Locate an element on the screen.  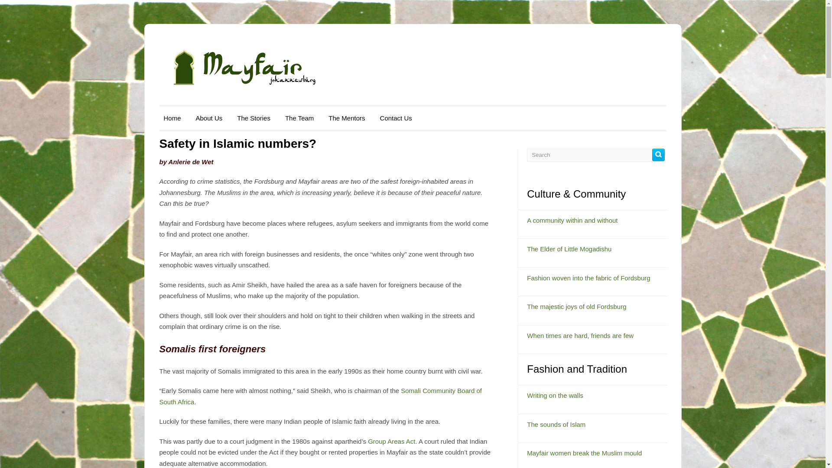
Somali Community Board of South Africa is located at coordinates (321, 396).